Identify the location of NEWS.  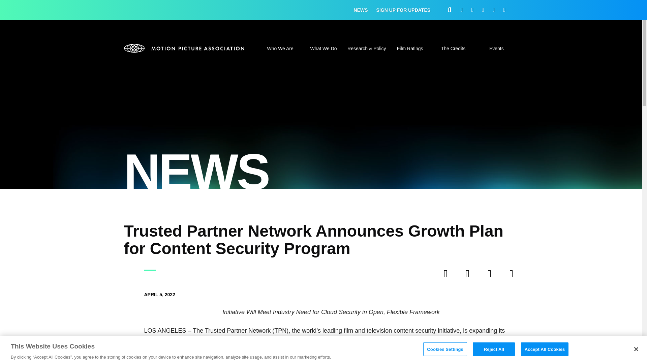
(361, 10).